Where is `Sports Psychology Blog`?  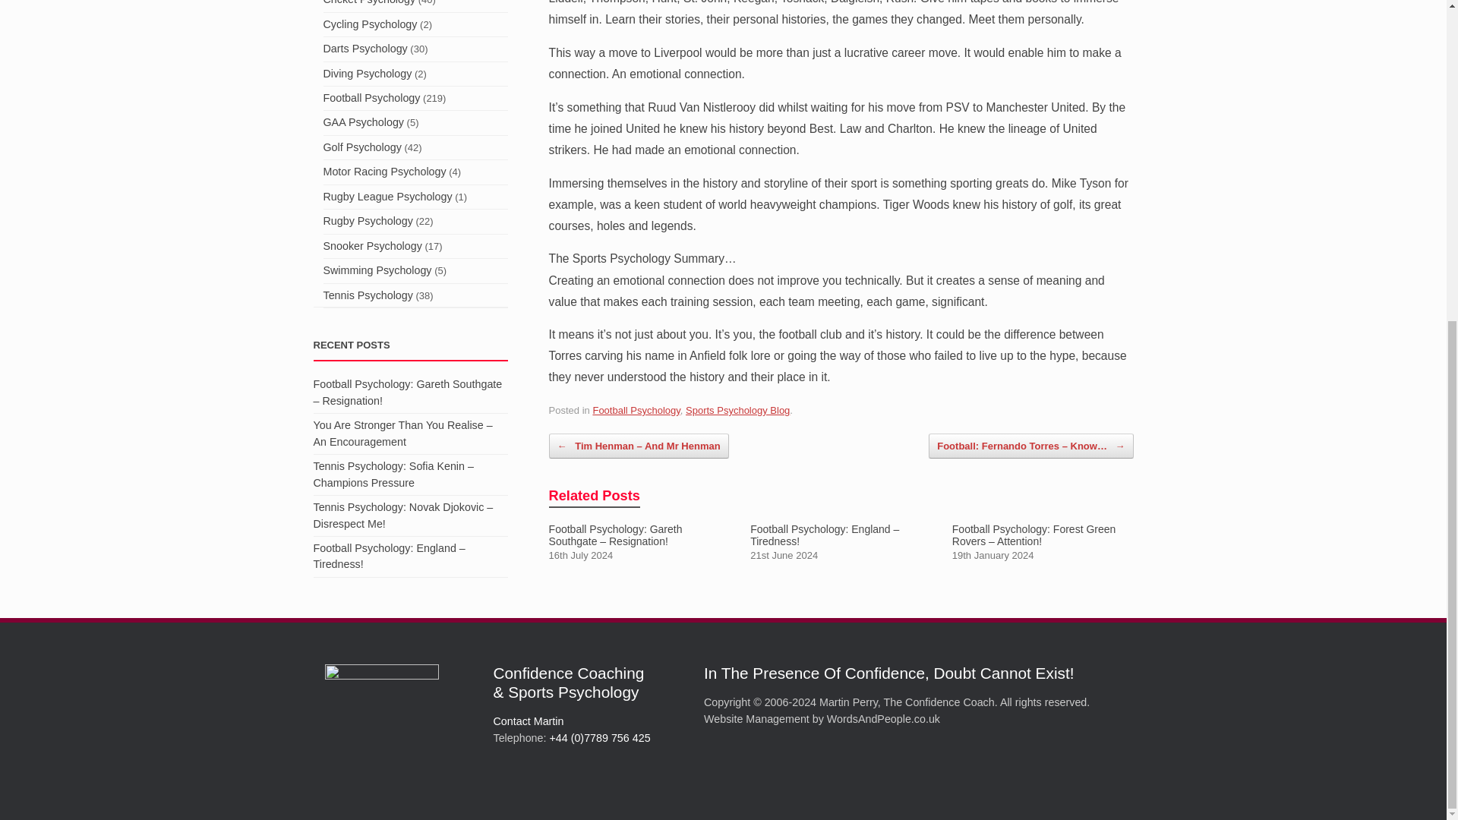
Sports Psychology Blog is located at coordinates (737, 410).